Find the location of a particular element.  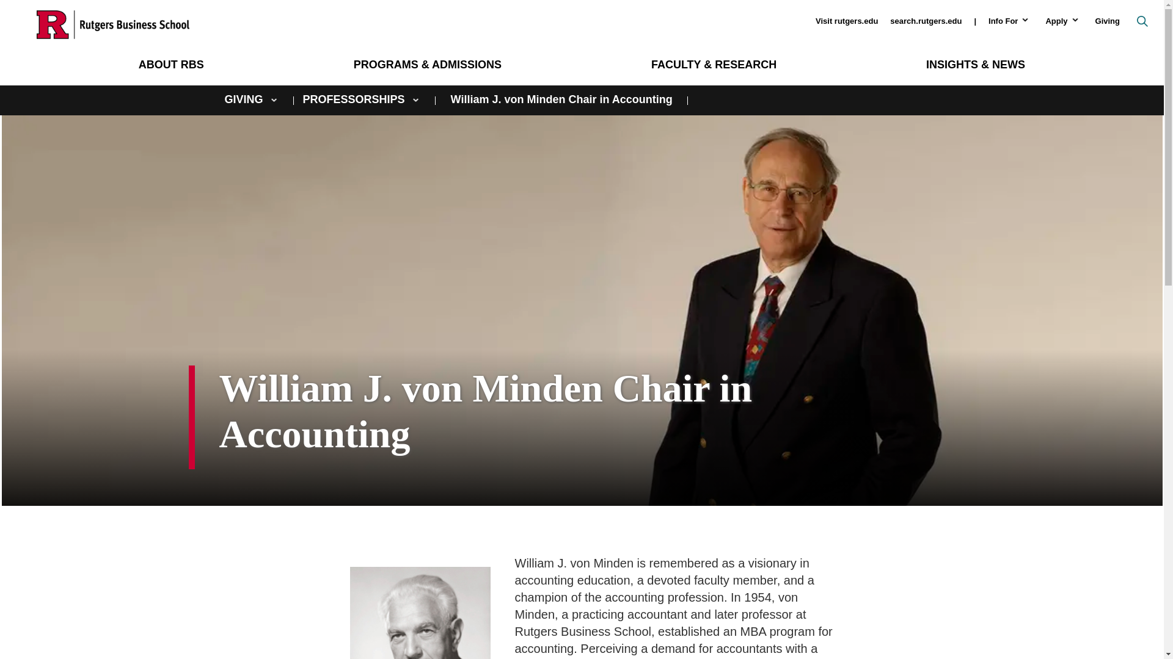

search.rutgers.edu is located at coordinates (926, 21).